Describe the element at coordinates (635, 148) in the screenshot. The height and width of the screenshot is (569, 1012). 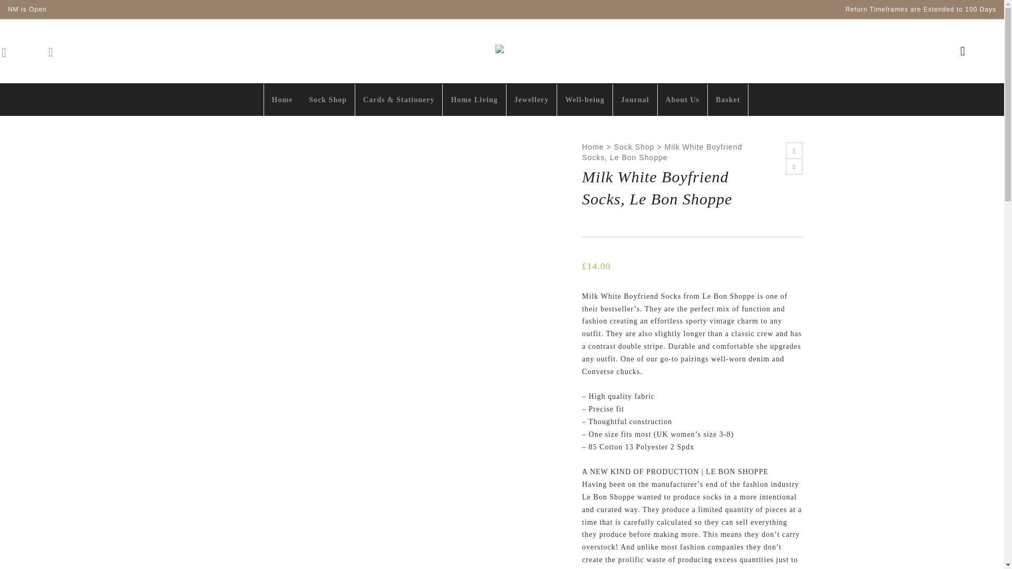
I see `Sock Shop` at that location.